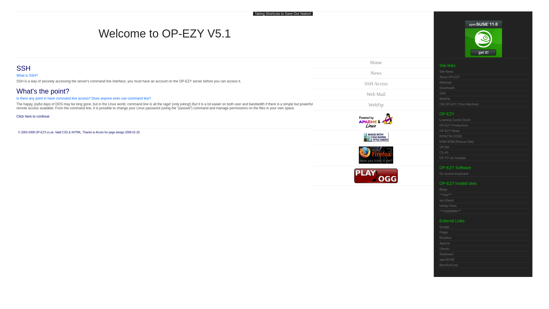  What do you see at coordinates (483, 232) in the screenshot?
I see `Pidgin` at bounding box center [483, 232].